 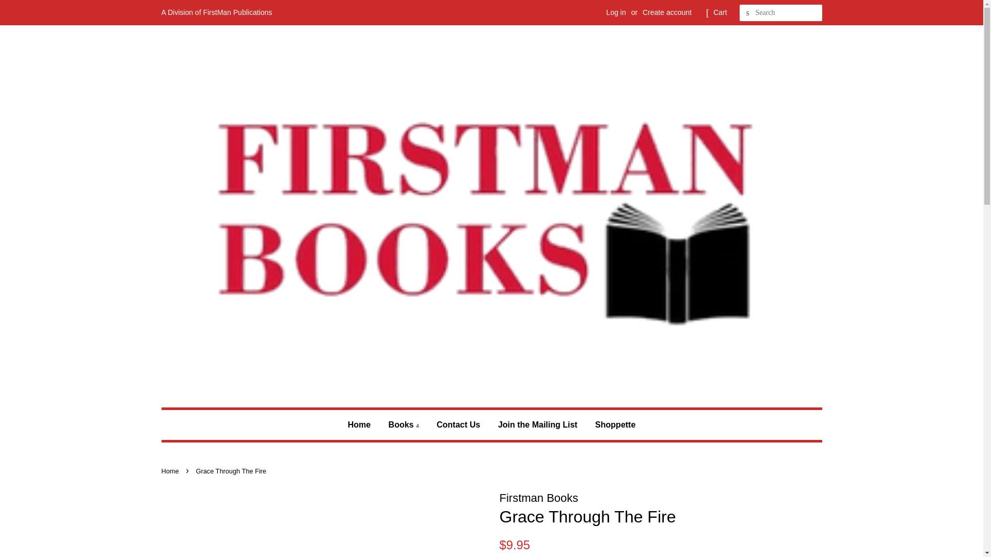 What do you see at coordinates (404, 424) in the screenshot?
I see `Books` at bounding box center [404, 424].